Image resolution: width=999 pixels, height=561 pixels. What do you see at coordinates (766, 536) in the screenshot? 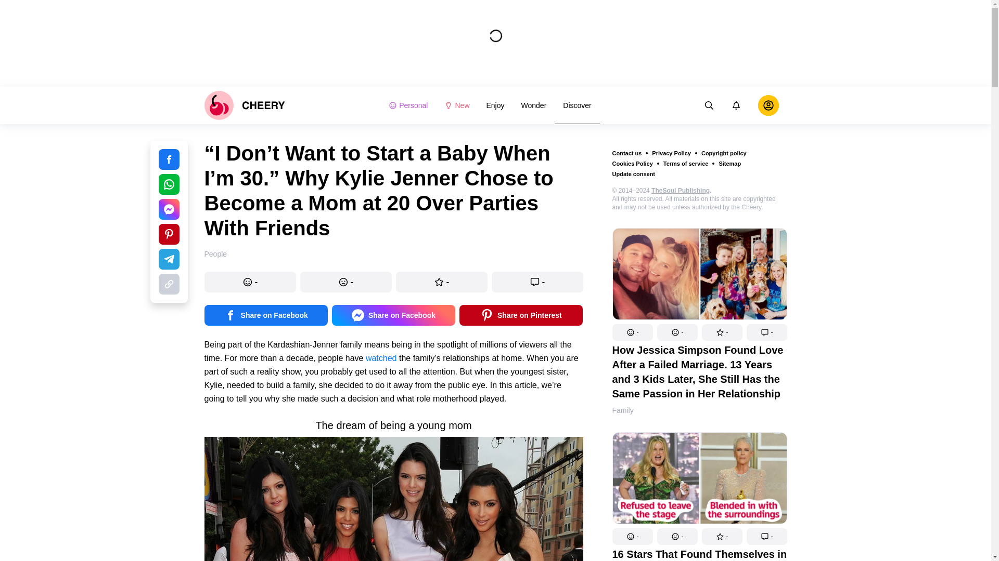
I see `-` at bounding box center [766, 536].